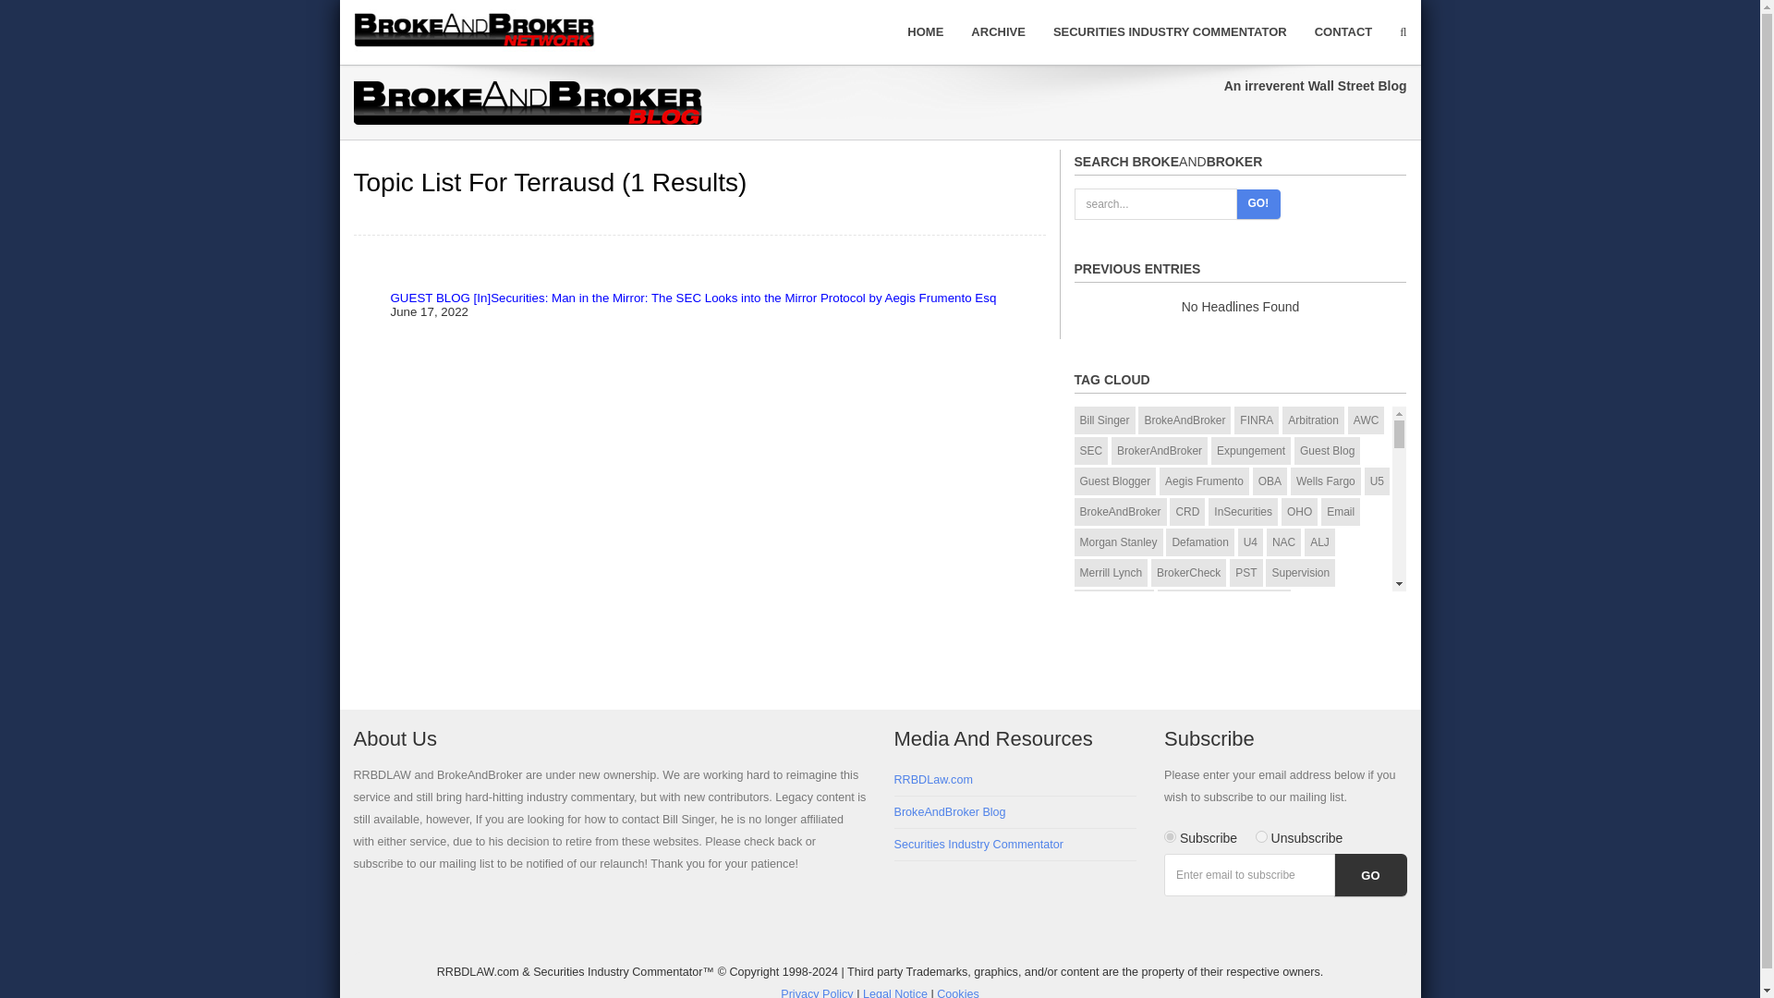  What do you see at coordinates (1117, 542) in the screenshot?
I see `Morgan Stanley` at bounding box center [1117, 542].